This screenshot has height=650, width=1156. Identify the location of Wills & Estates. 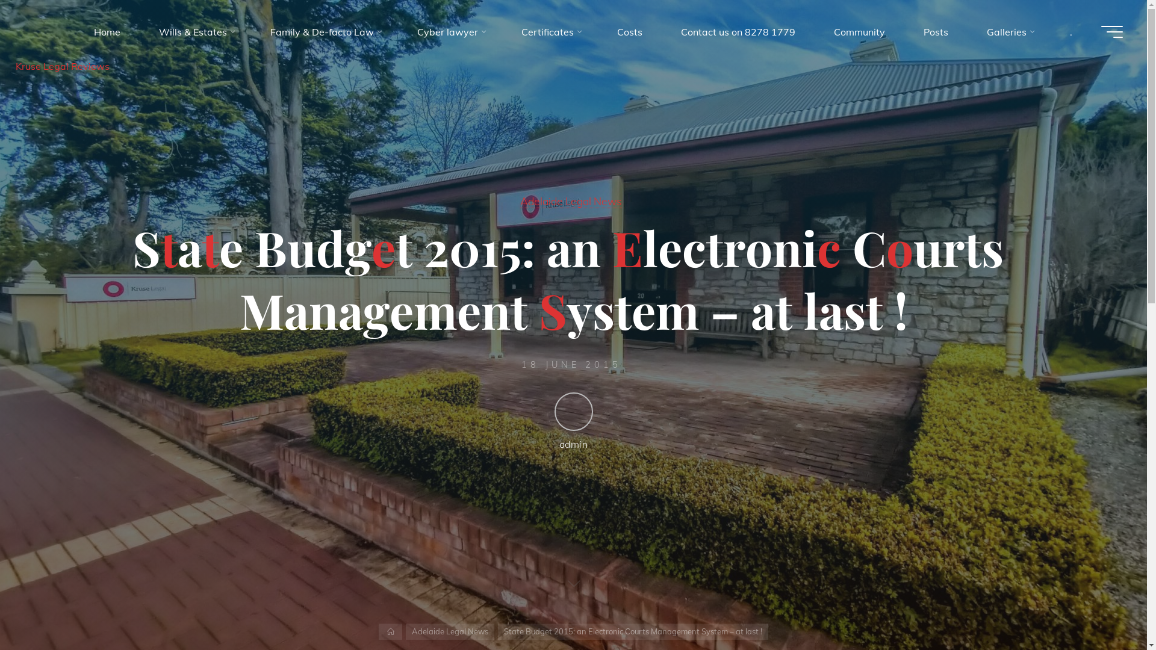
(195, 32).